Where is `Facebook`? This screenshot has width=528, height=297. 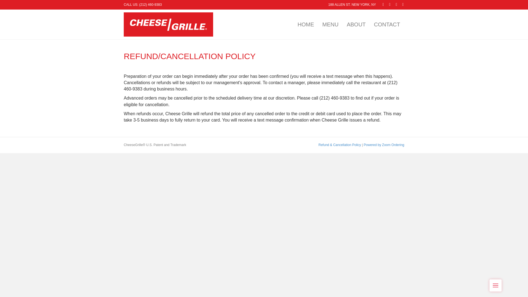
Facebook is located at coordinates (381, 4).